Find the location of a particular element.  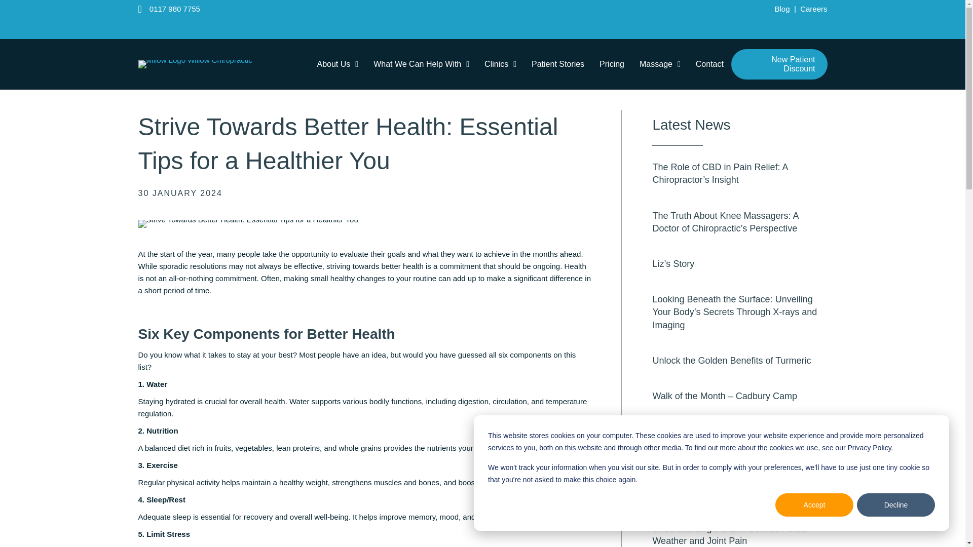

View Box Content is located at coordinates (739, 314).